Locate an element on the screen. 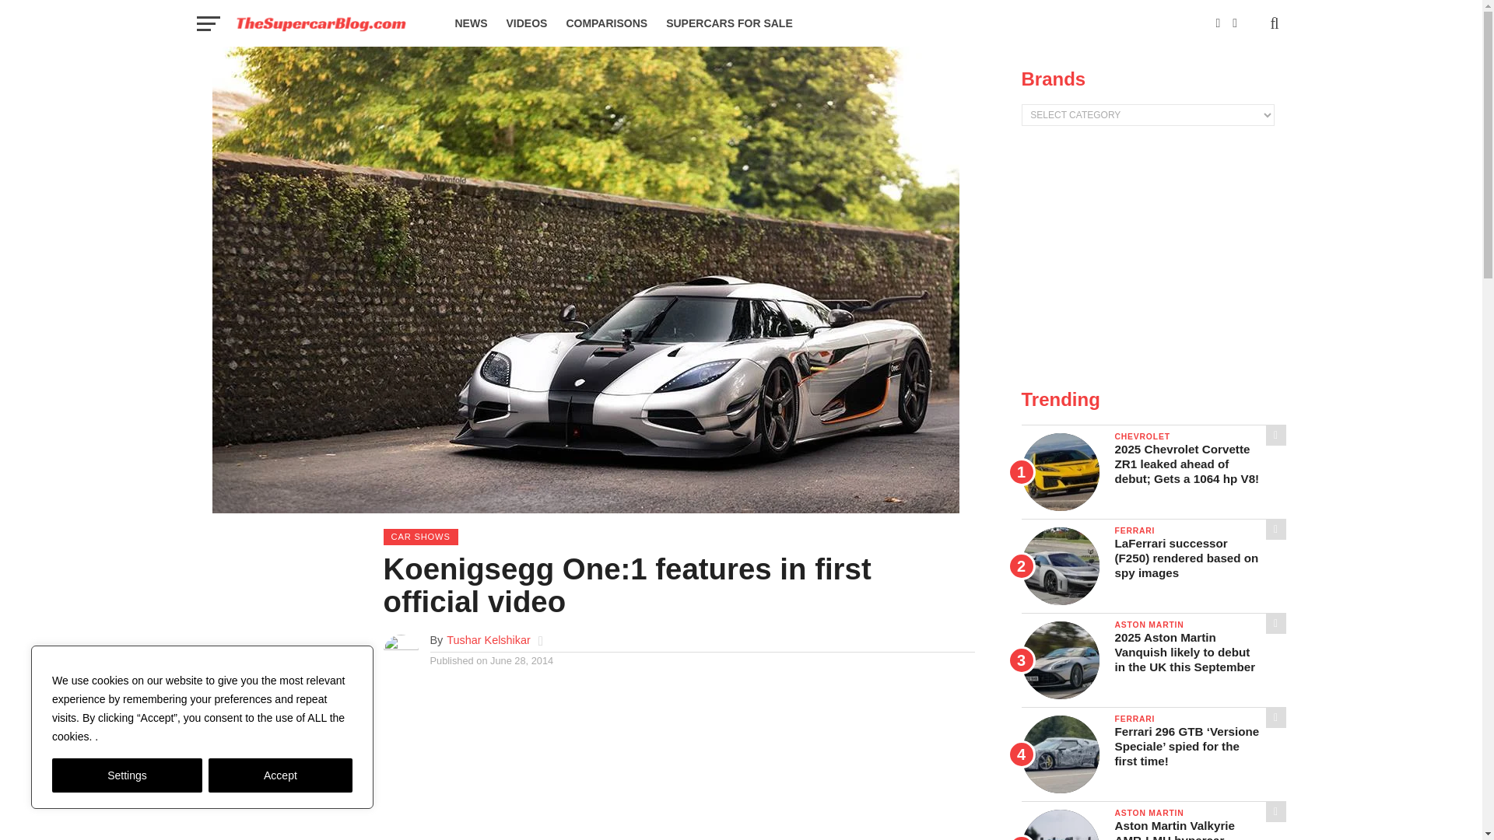 The height and width of the screenshot is (840, 1494). Advertisement is located at coordinates (678, 762).